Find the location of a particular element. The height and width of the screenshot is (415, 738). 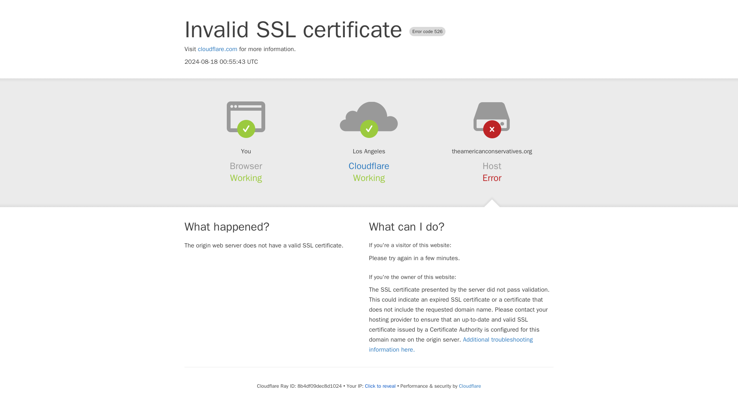

Additional troubleshooting information here. is located at coordinates (451, 344).